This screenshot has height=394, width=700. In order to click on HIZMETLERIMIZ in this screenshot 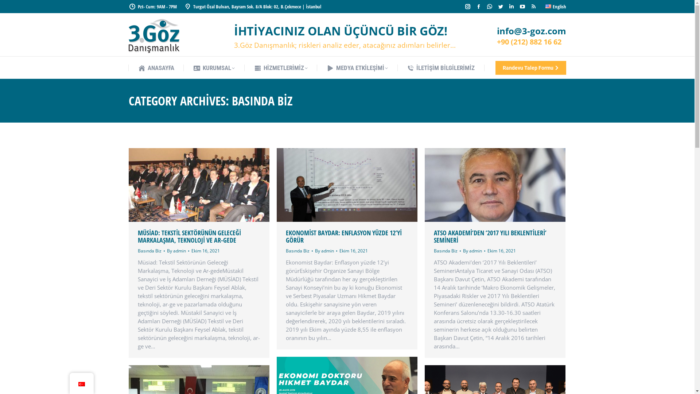, I will do `click(281, 68)`.